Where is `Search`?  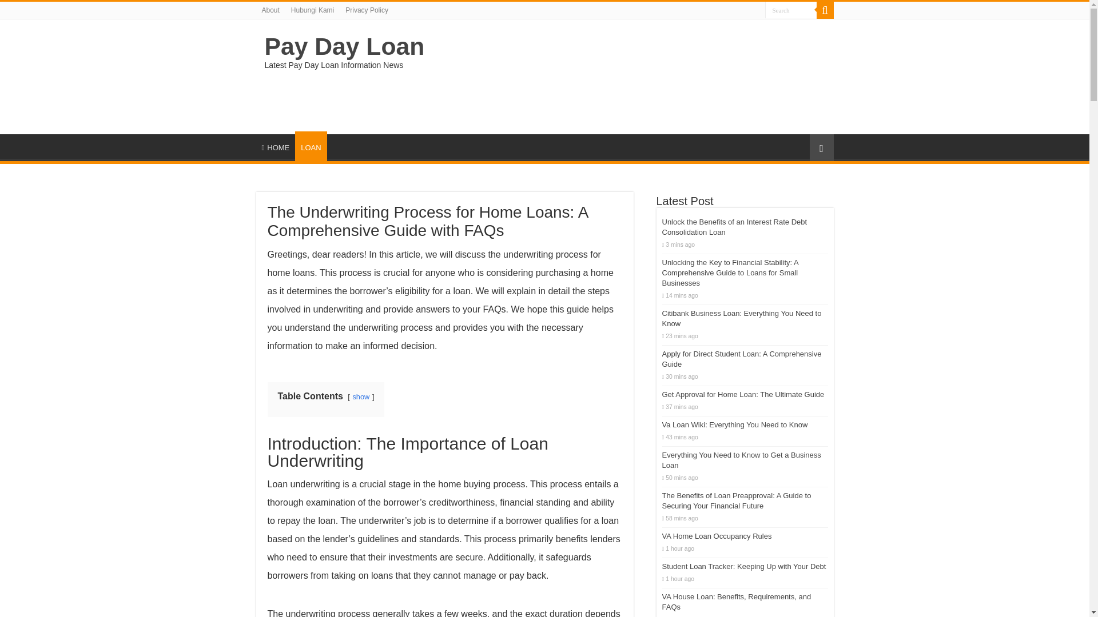
Search is located at coordinates (791, 10).